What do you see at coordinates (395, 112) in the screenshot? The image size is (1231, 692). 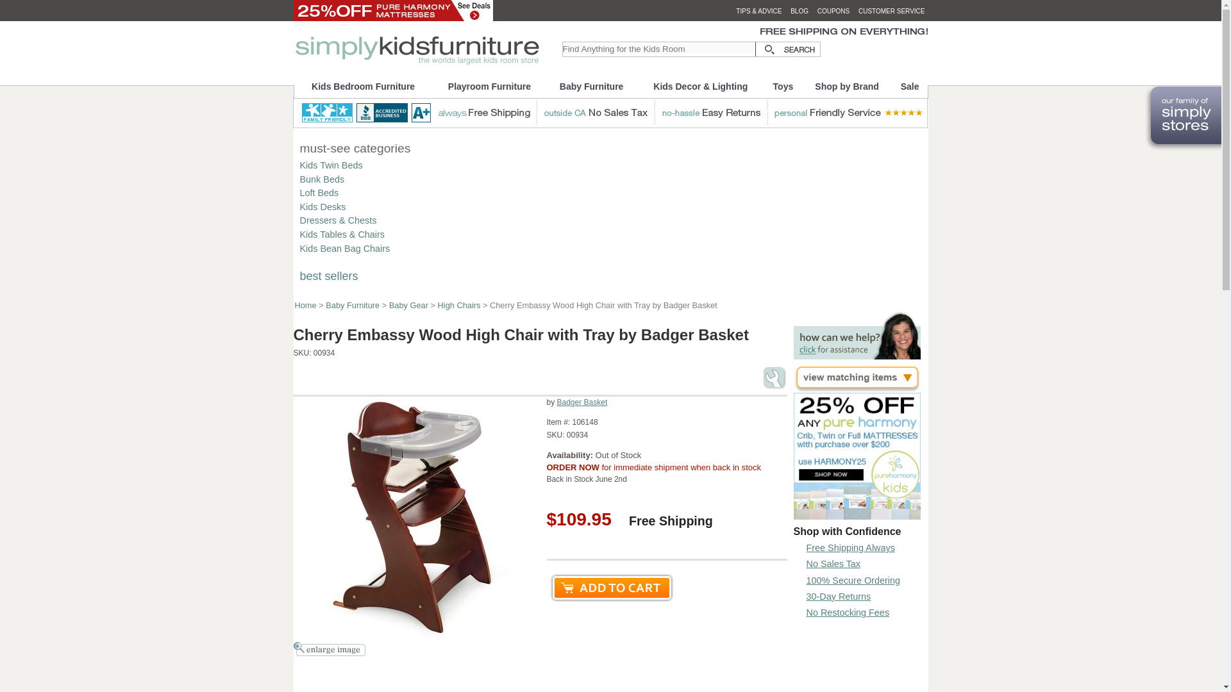 I see `Better Business Bureau Accredited Business` at bounding box center [395, 112].